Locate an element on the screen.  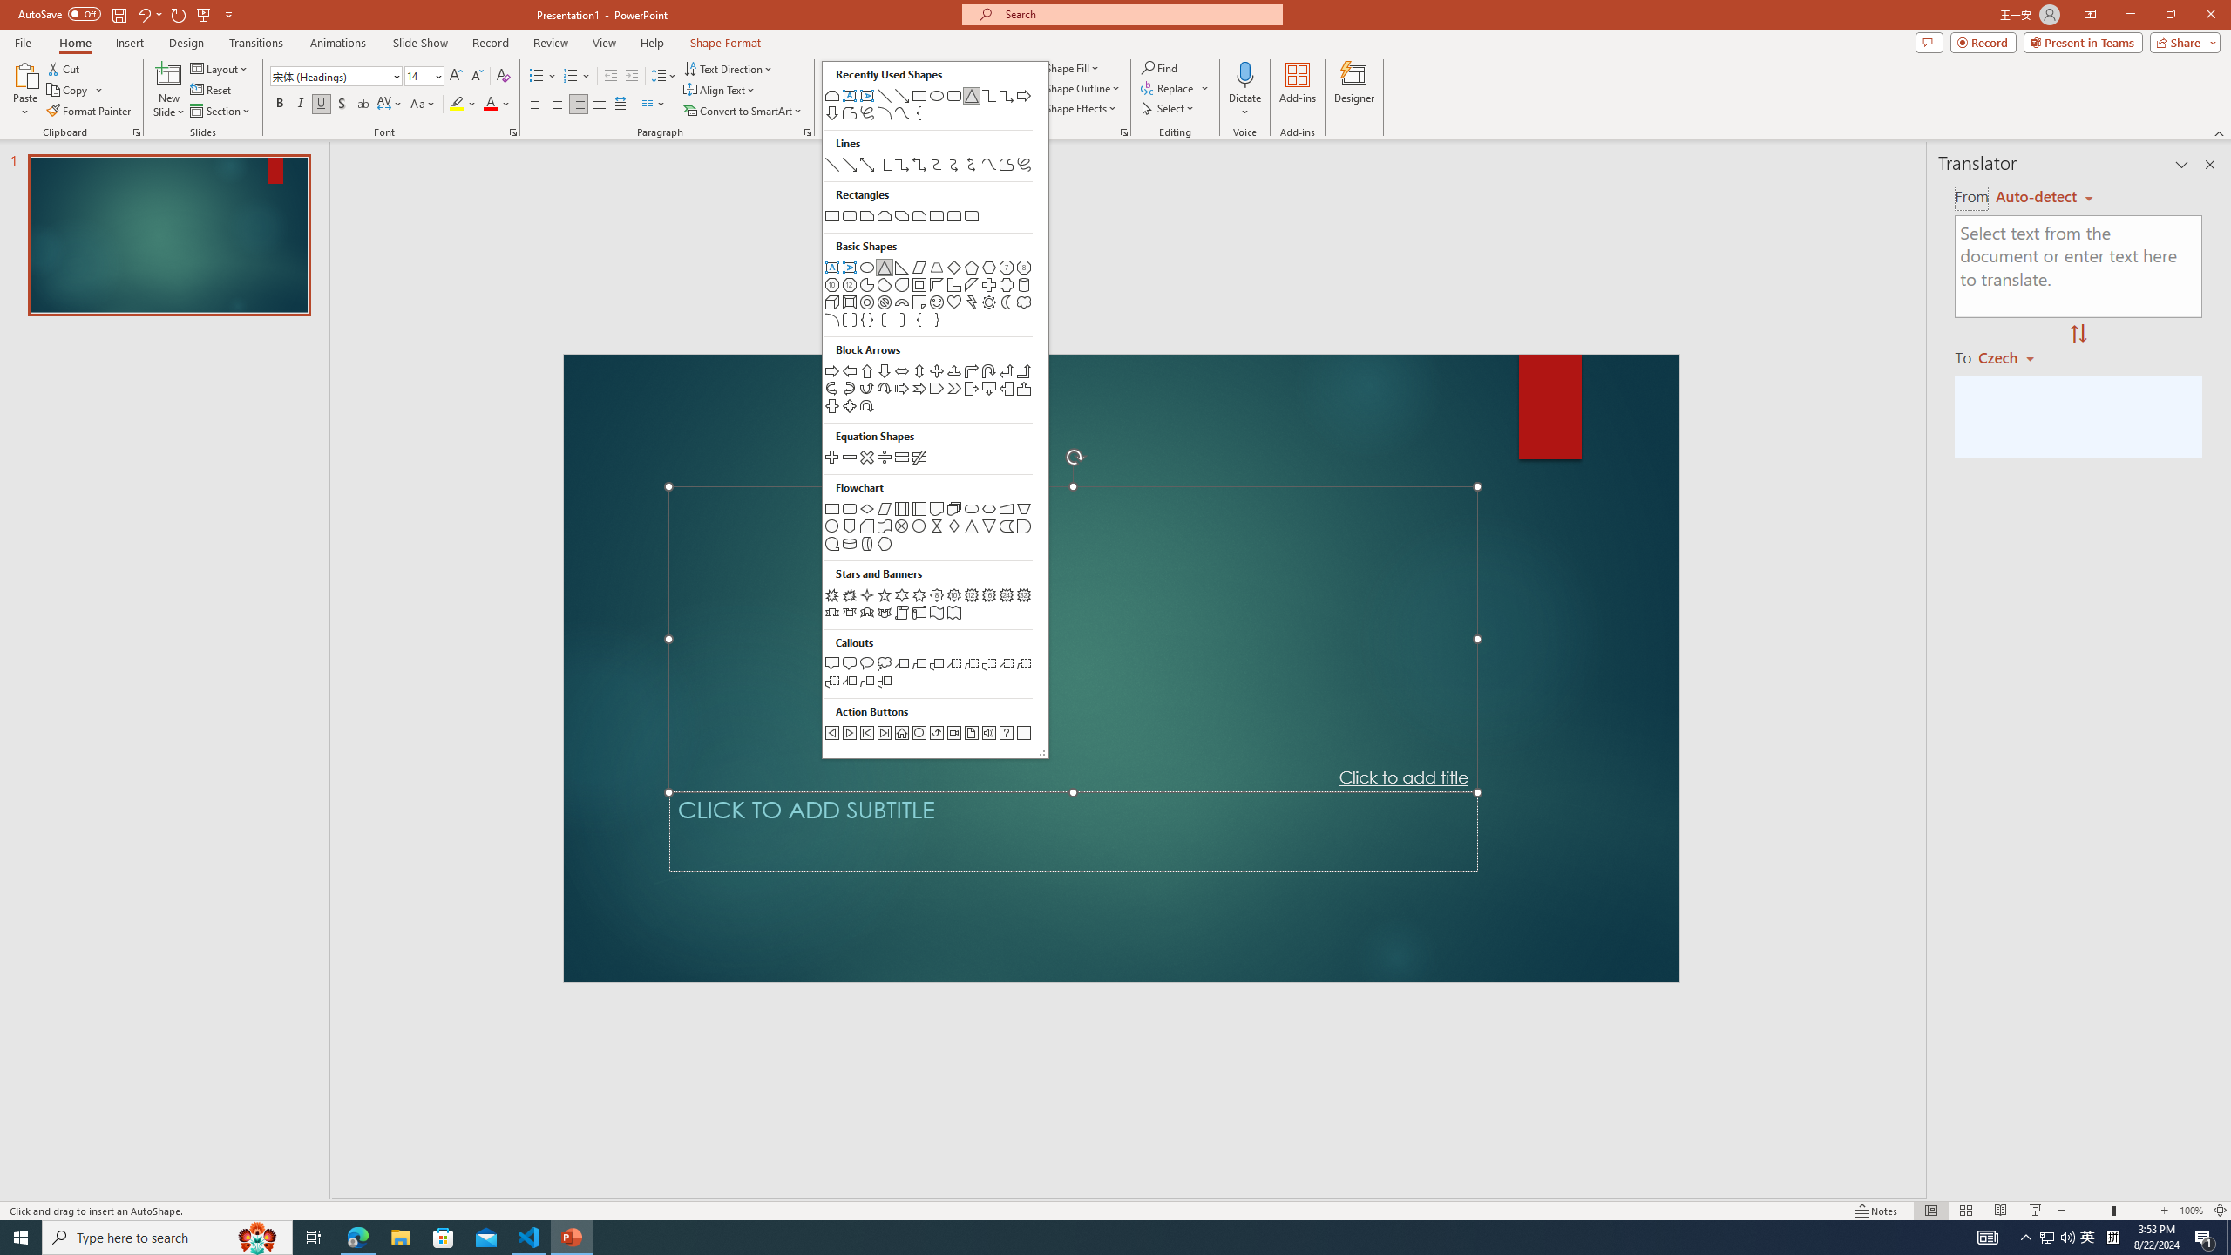
Center is located at coordinates (558, 105).